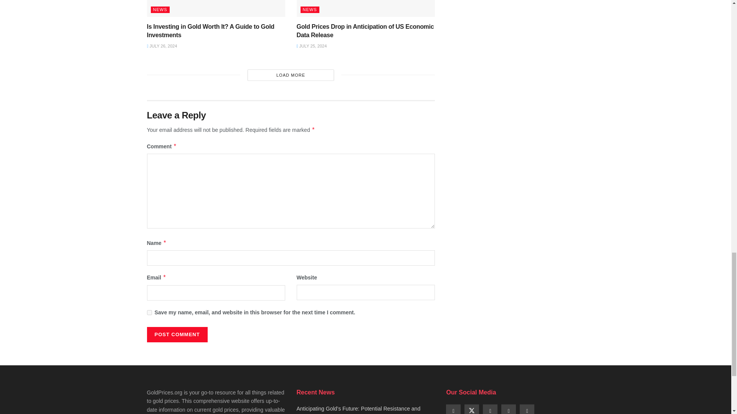 The image size is (737, 414). I want to click on Post Comment, so click(177, 335).